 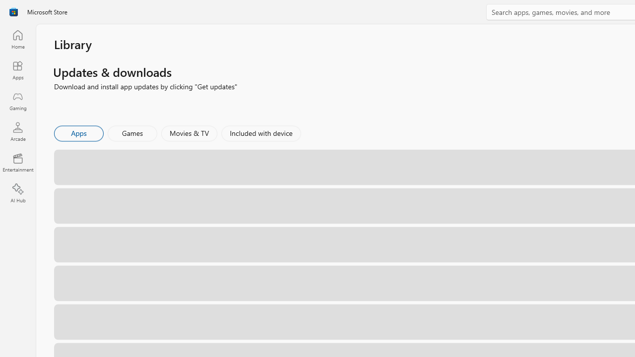 I want to click on Gaming, so click(x=18, y=101).